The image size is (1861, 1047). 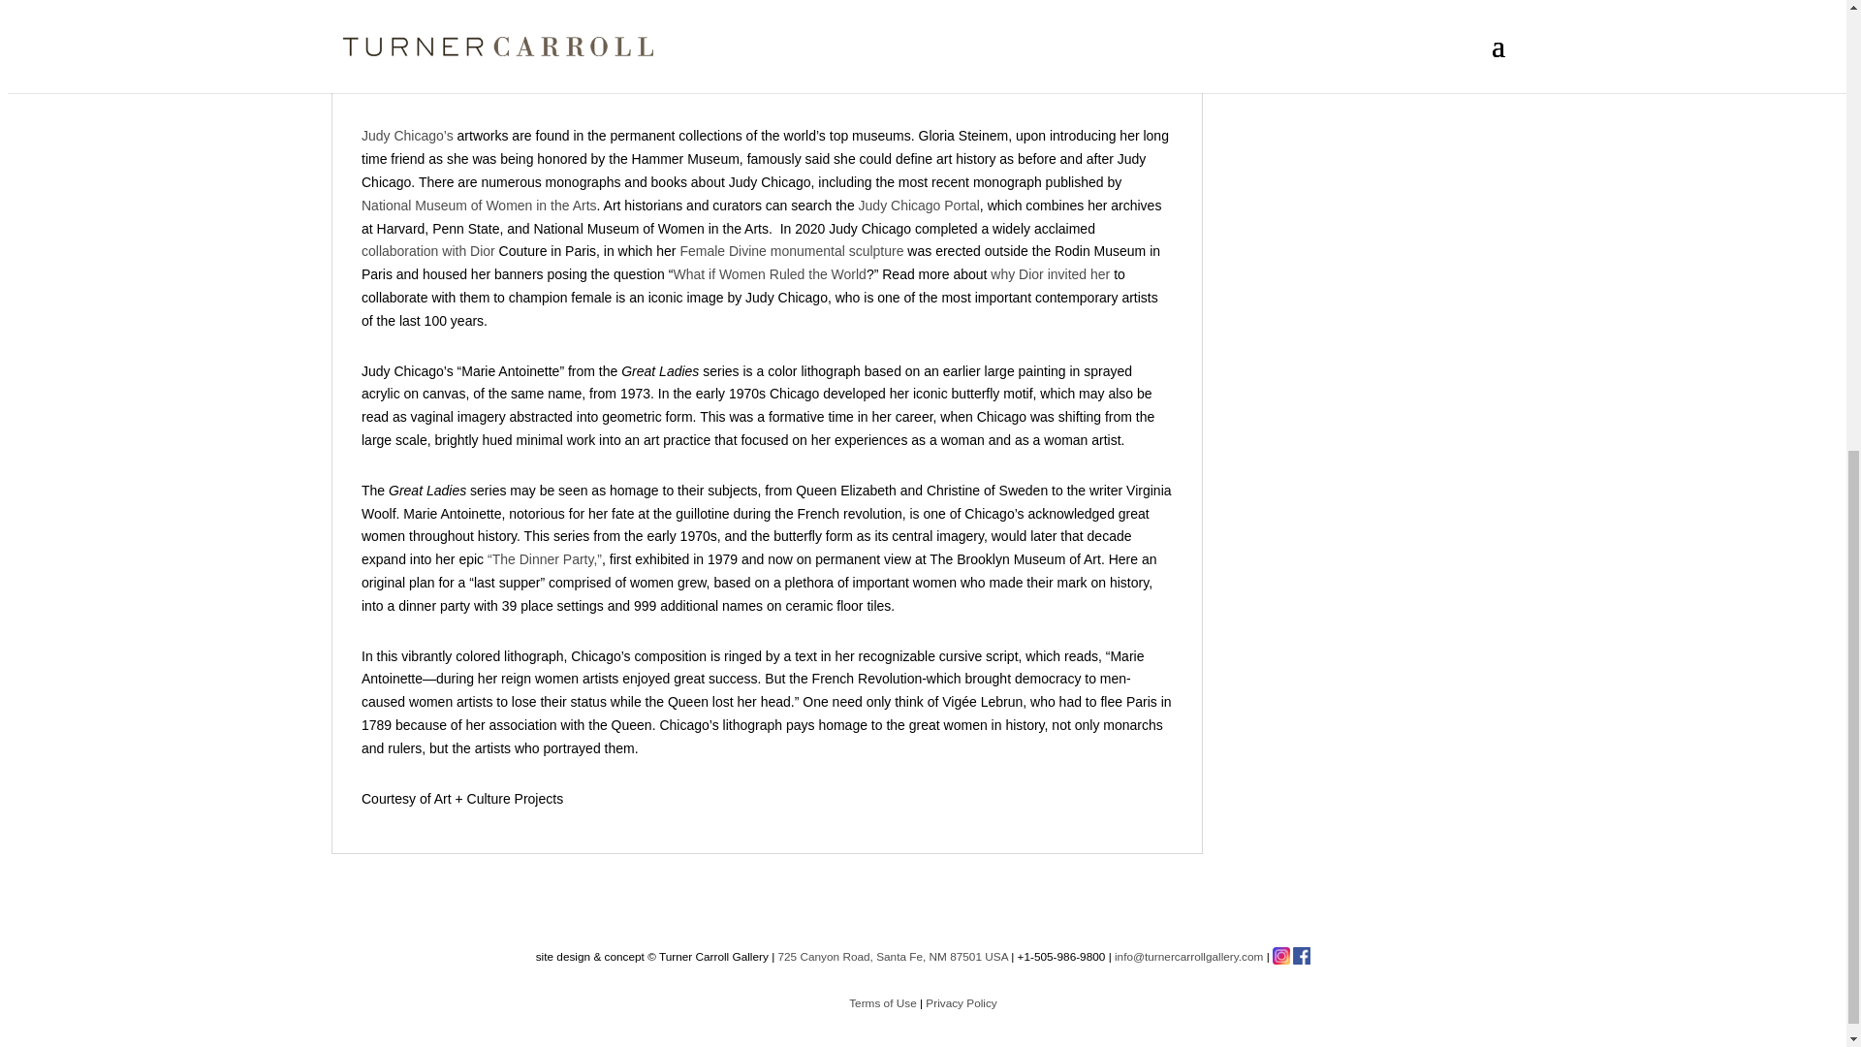 What do you see at coordinates (882, 1003) in the screenshot?
I see `Terms of Use` at bounding box center [882, 1003].